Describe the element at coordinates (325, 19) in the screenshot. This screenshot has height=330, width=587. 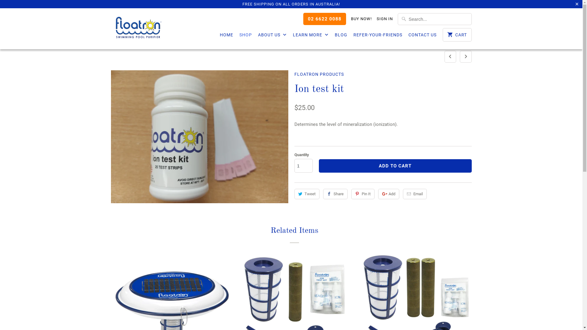
I see `02 6622 0088` at that location.